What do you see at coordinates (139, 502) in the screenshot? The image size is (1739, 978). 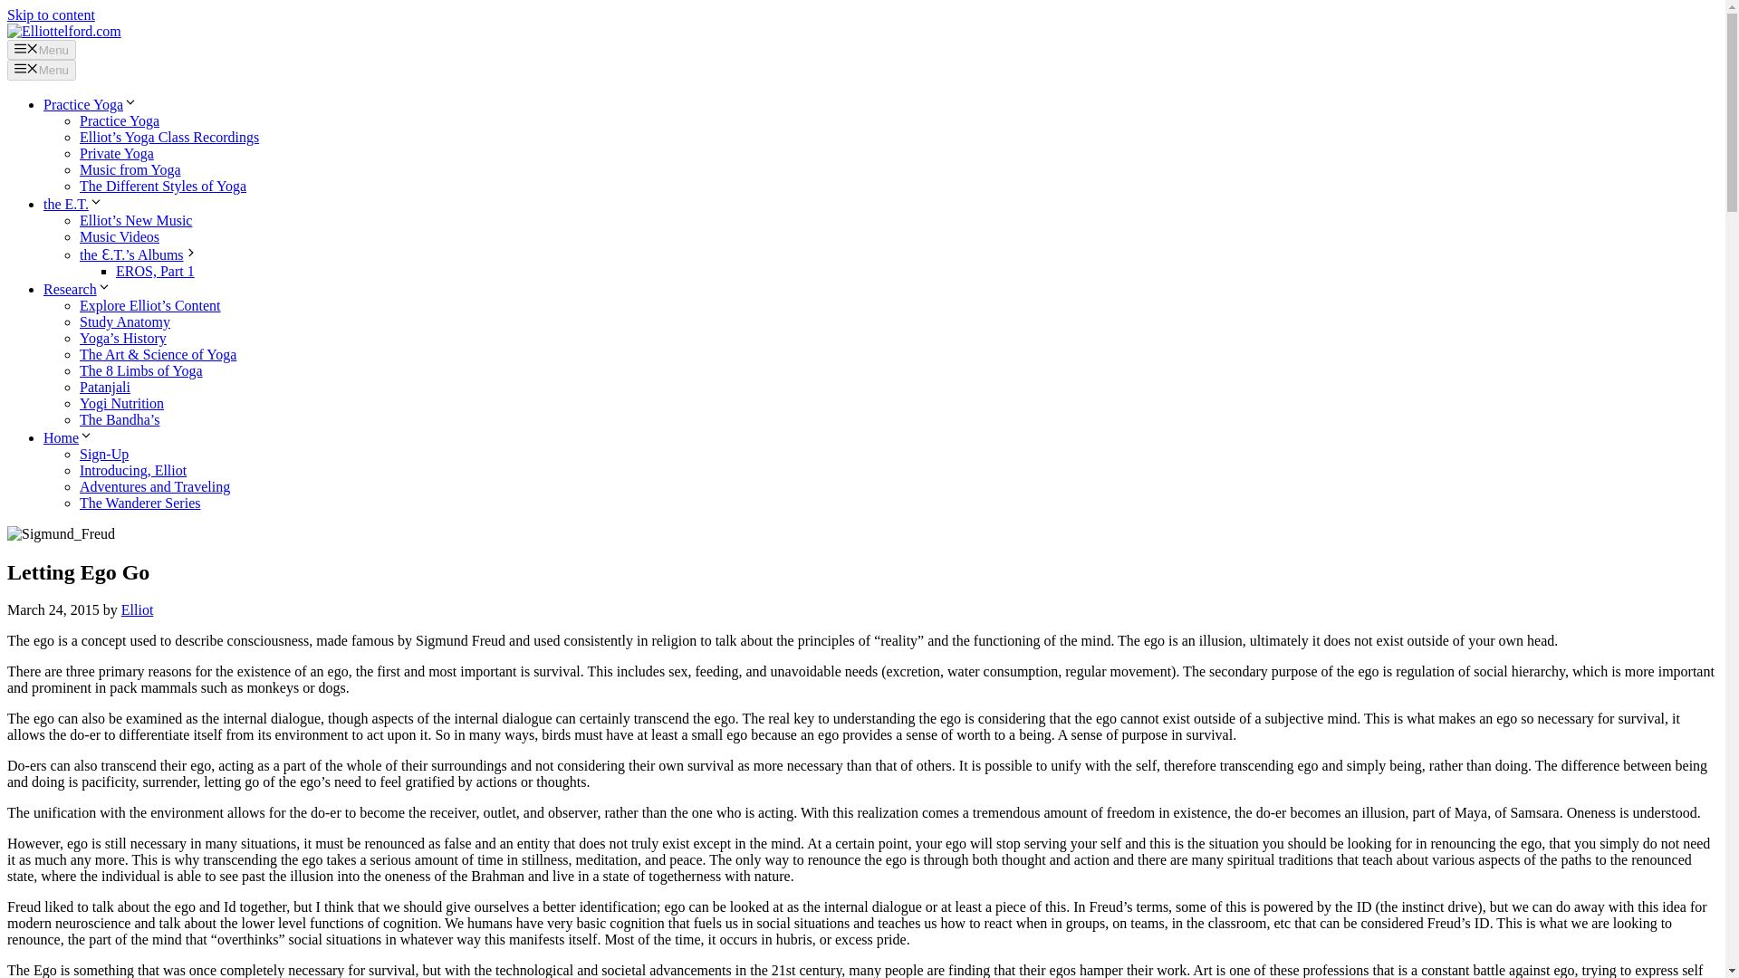 I see `The Wanderer Series` at bounding box center [139, 502].